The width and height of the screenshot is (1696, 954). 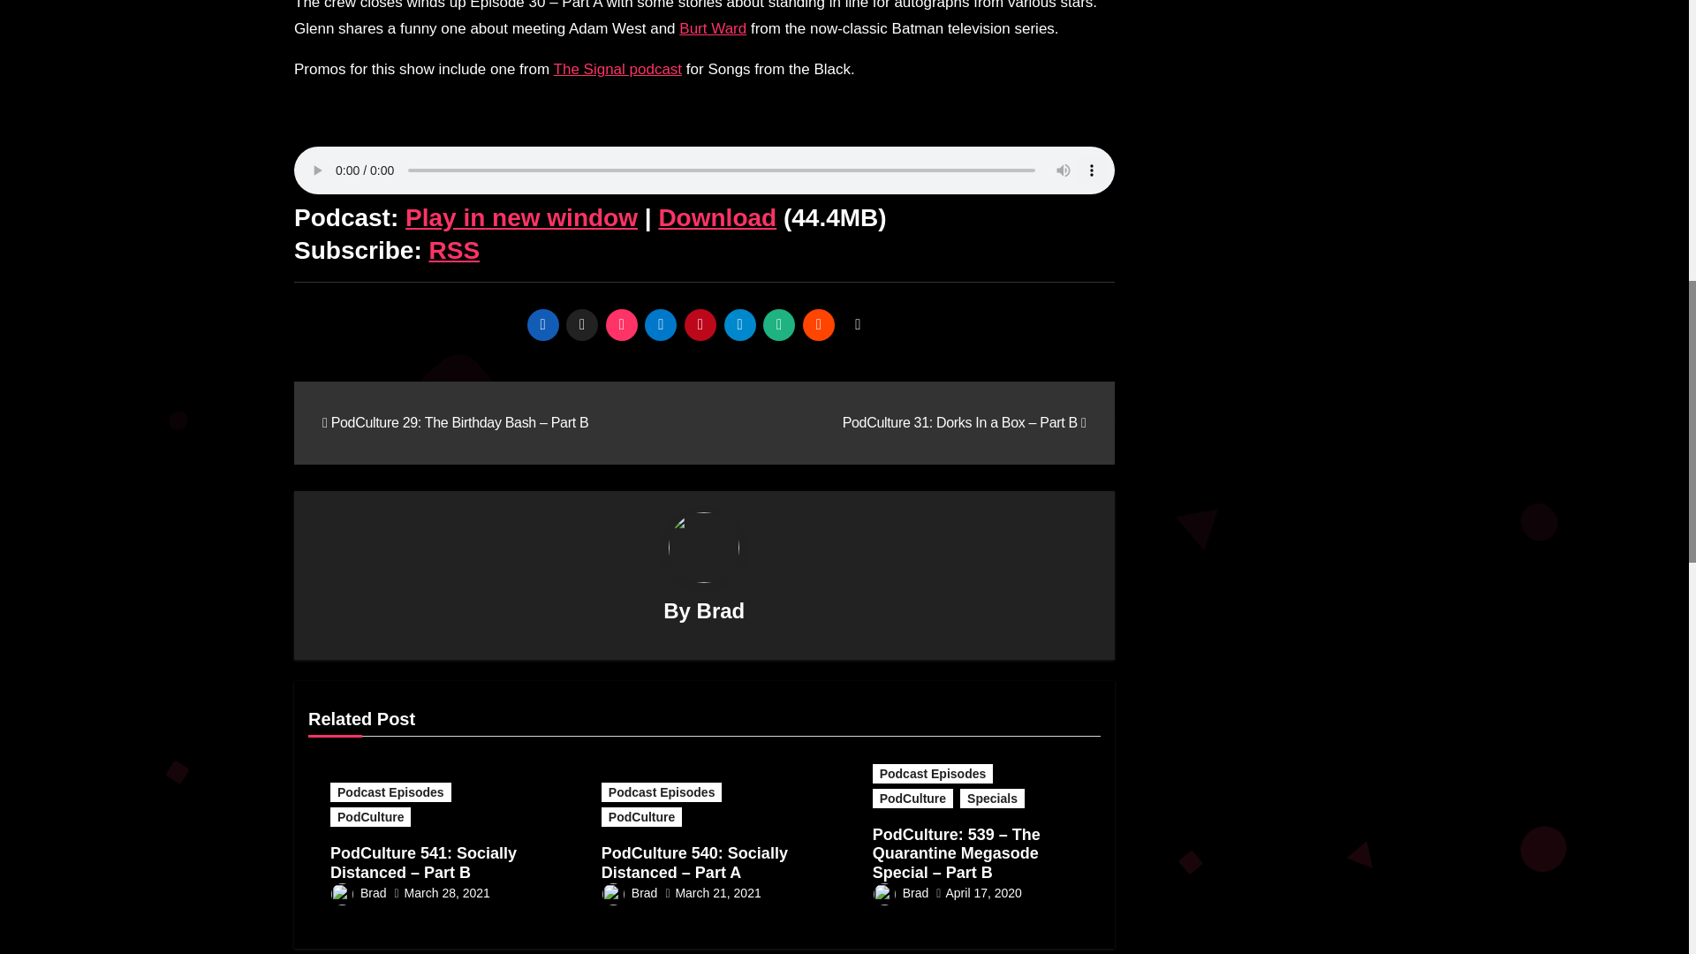 What do you see at coordinates (717, 217) in the screenshot?
I see `Download` at bounding box center [717, 217].